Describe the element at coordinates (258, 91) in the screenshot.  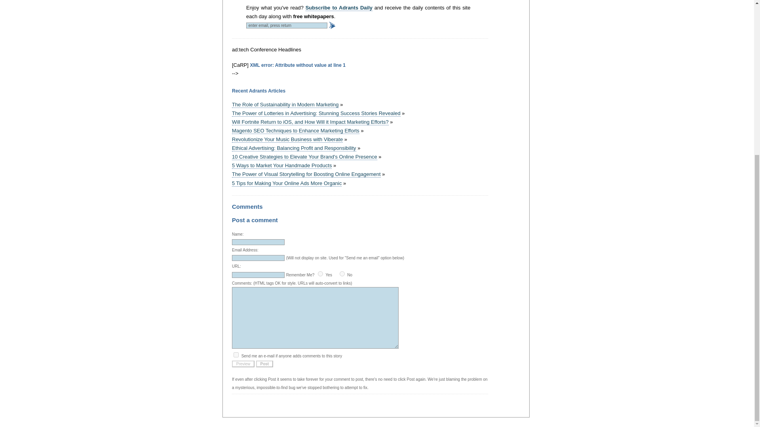
I see `Recent Adrants Articles` at that location.